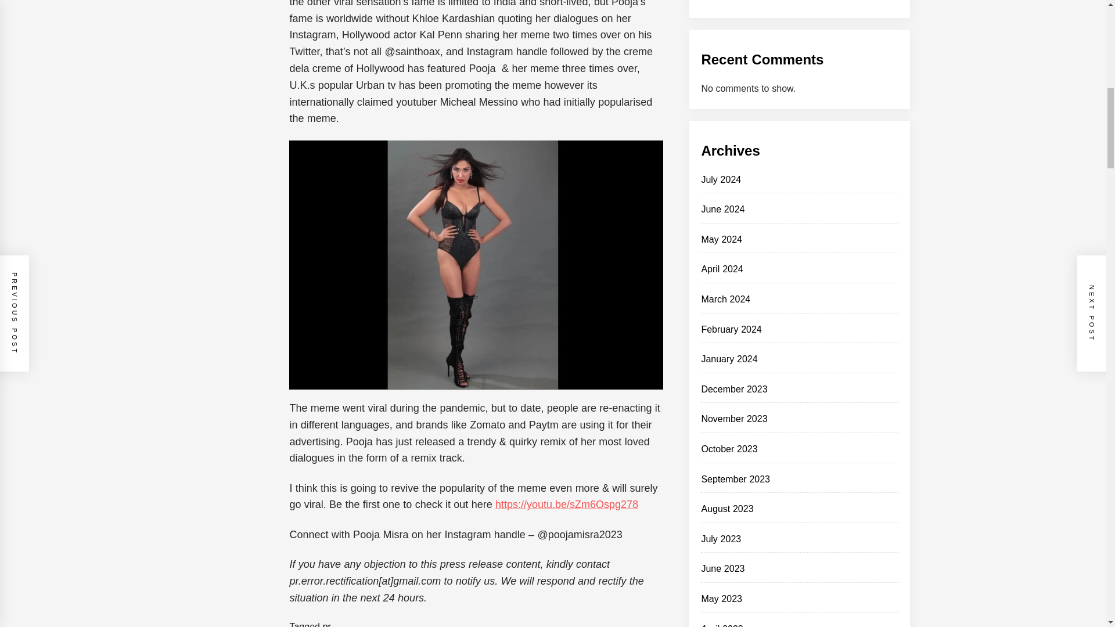 This screenshot has width=1115, height=627. What do you see at coordinates (721, 179) in the screenshot?
I see `July 2024` at bounding box center [721, 179].